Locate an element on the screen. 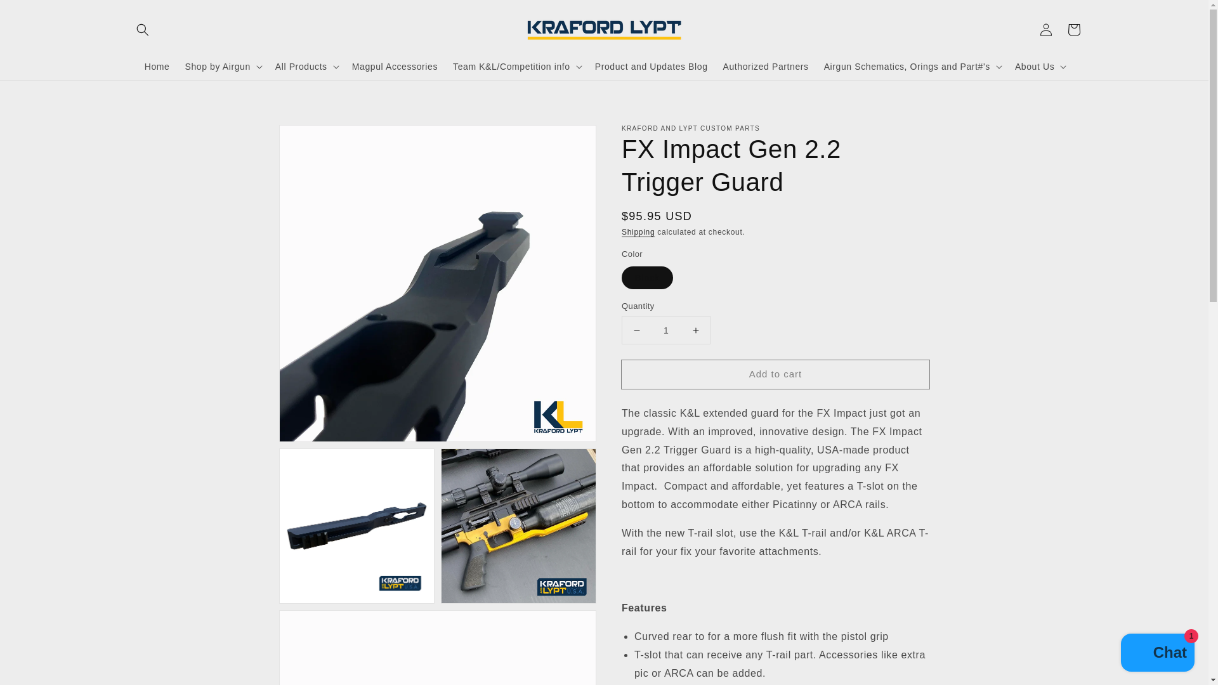 This screenshot has height=685, width=1218. Skip to content is located at coordinates (38, 14).